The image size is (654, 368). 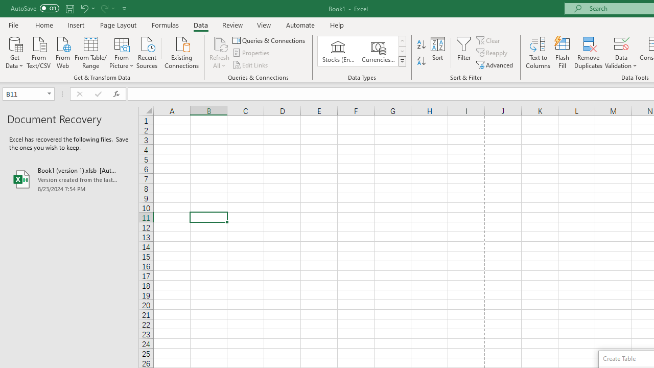 I want to click on From Table/Range, so click(x=91, y=52).